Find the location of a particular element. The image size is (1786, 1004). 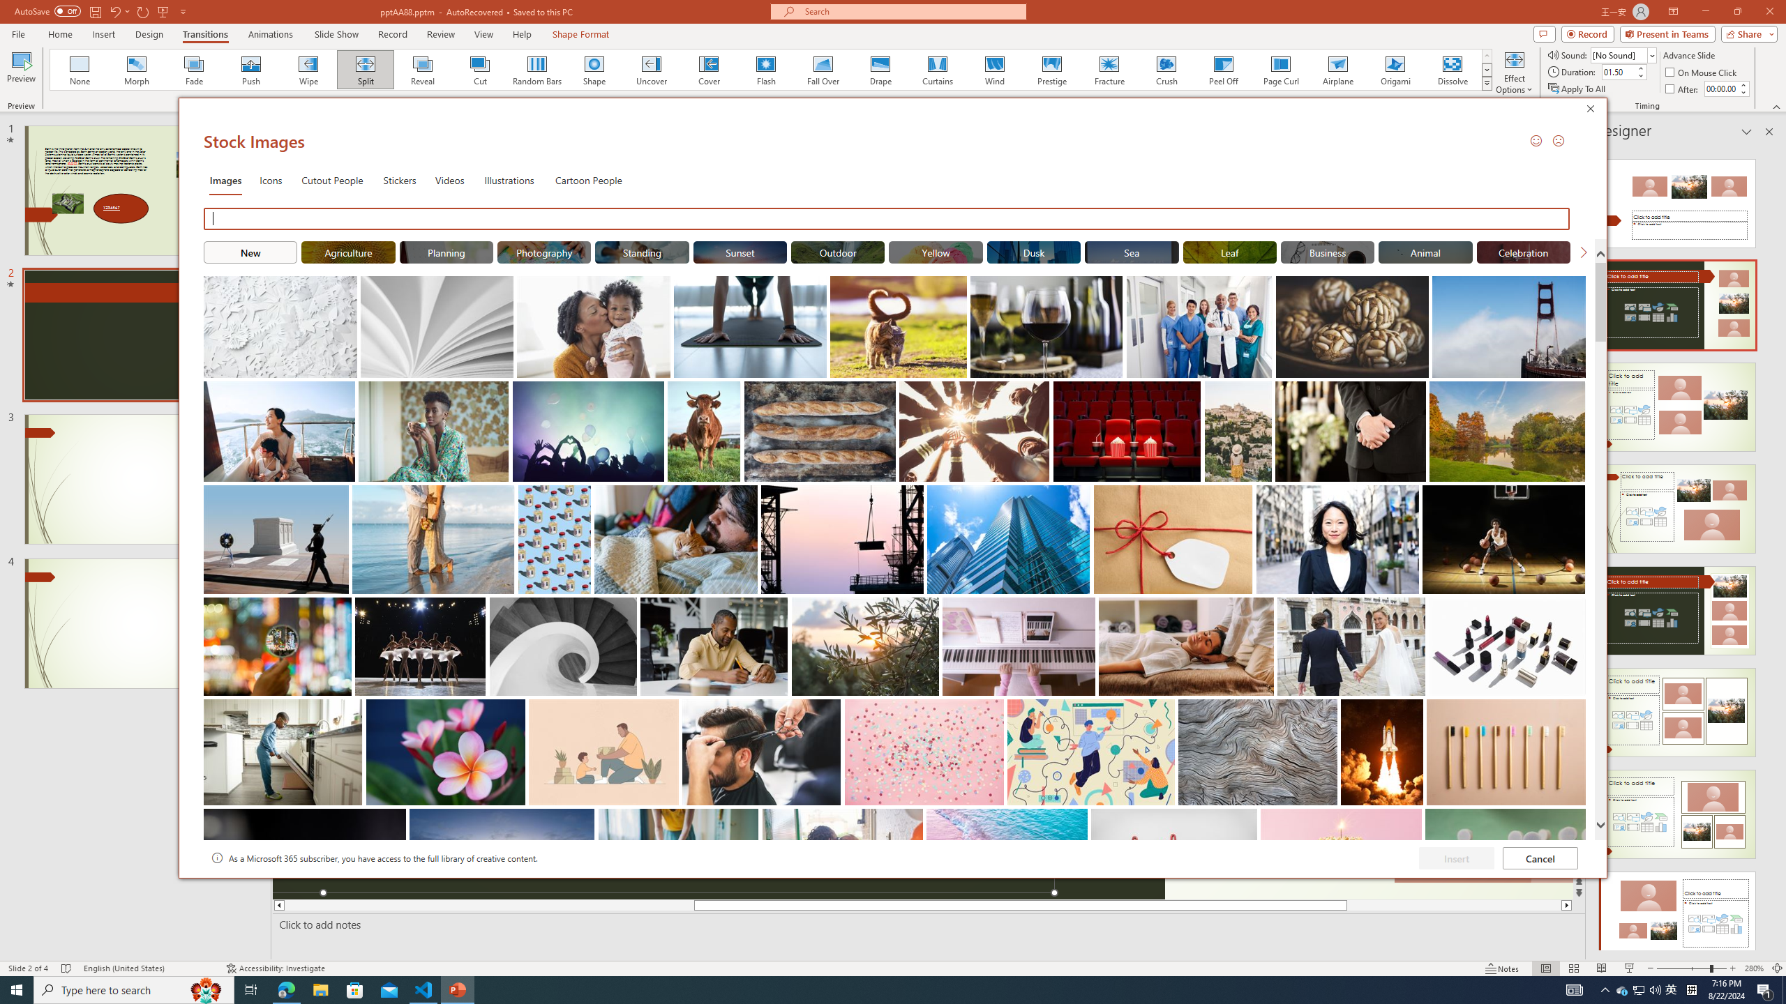

Airplane is located at coordinates (1337, 70).